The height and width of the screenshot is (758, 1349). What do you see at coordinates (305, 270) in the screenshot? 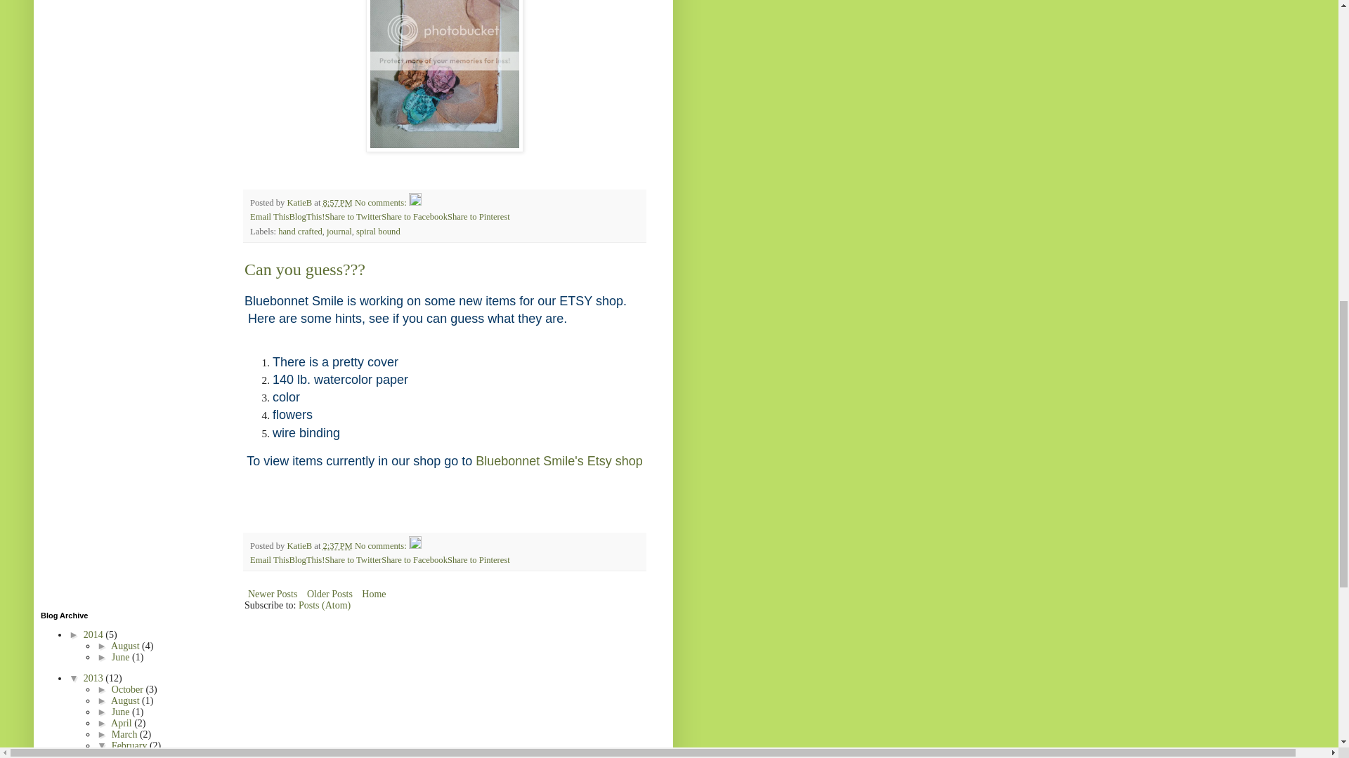
I see `Can you guess???` at bounding box center [305, 270].